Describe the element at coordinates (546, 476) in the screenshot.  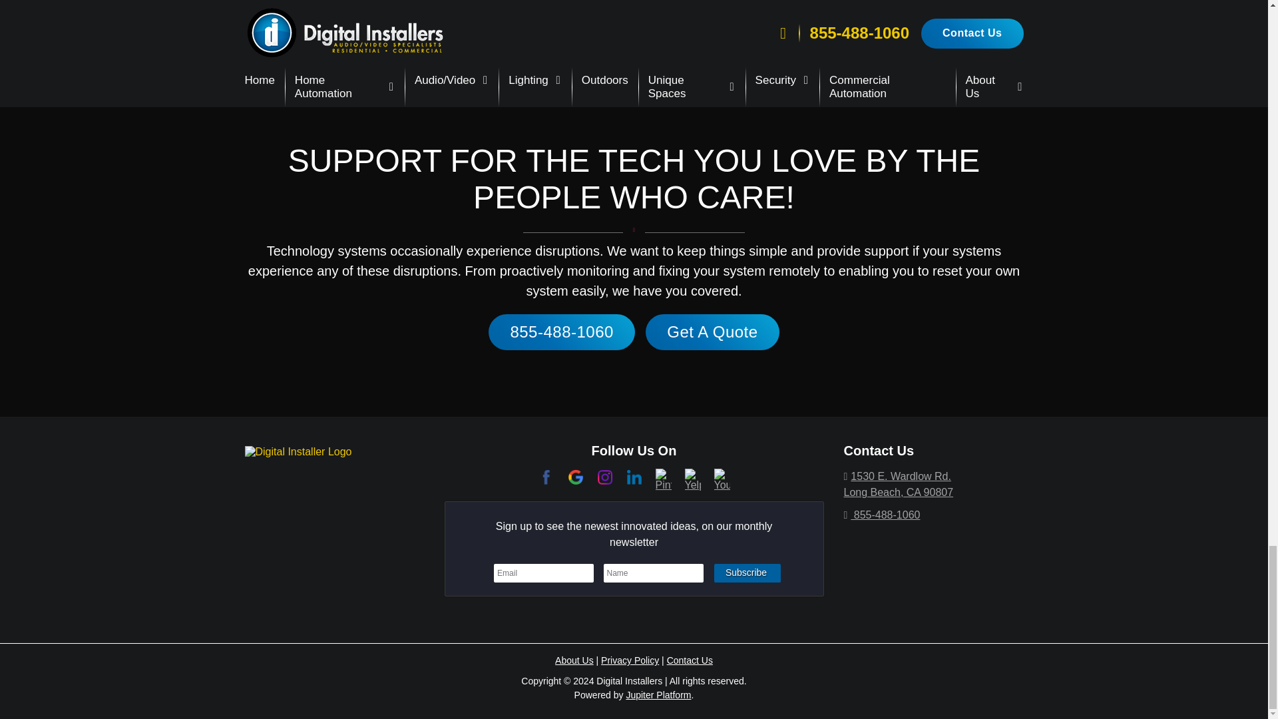
I see `View Facebook` at that location.